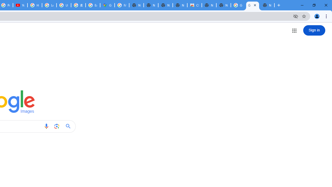 This screenshot has height=187, width=332. I want to click on Sign in, so click(314, 30).